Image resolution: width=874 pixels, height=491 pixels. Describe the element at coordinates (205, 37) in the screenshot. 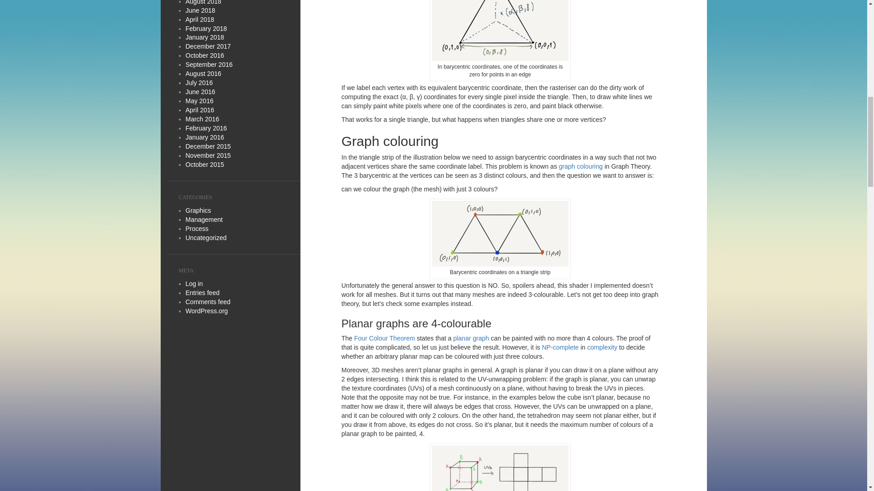

I see `January 2018` at that location.